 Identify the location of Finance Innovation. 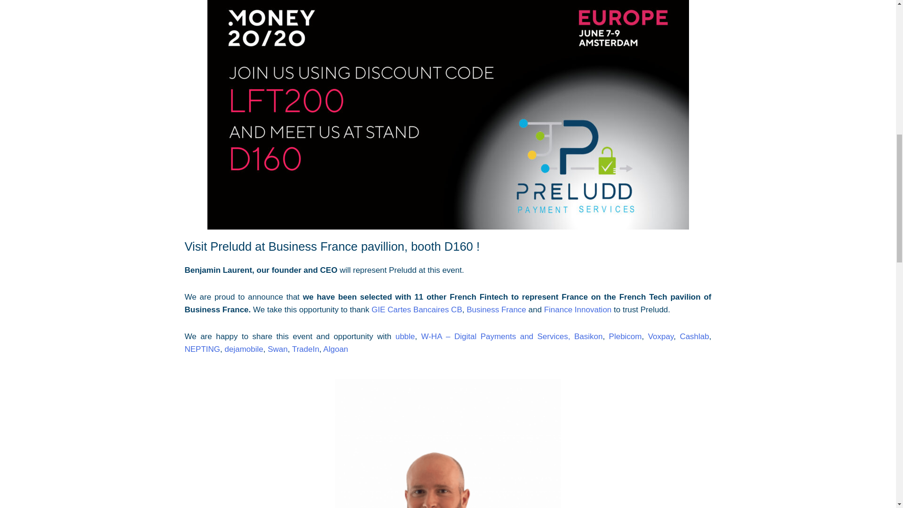
(578, 310).